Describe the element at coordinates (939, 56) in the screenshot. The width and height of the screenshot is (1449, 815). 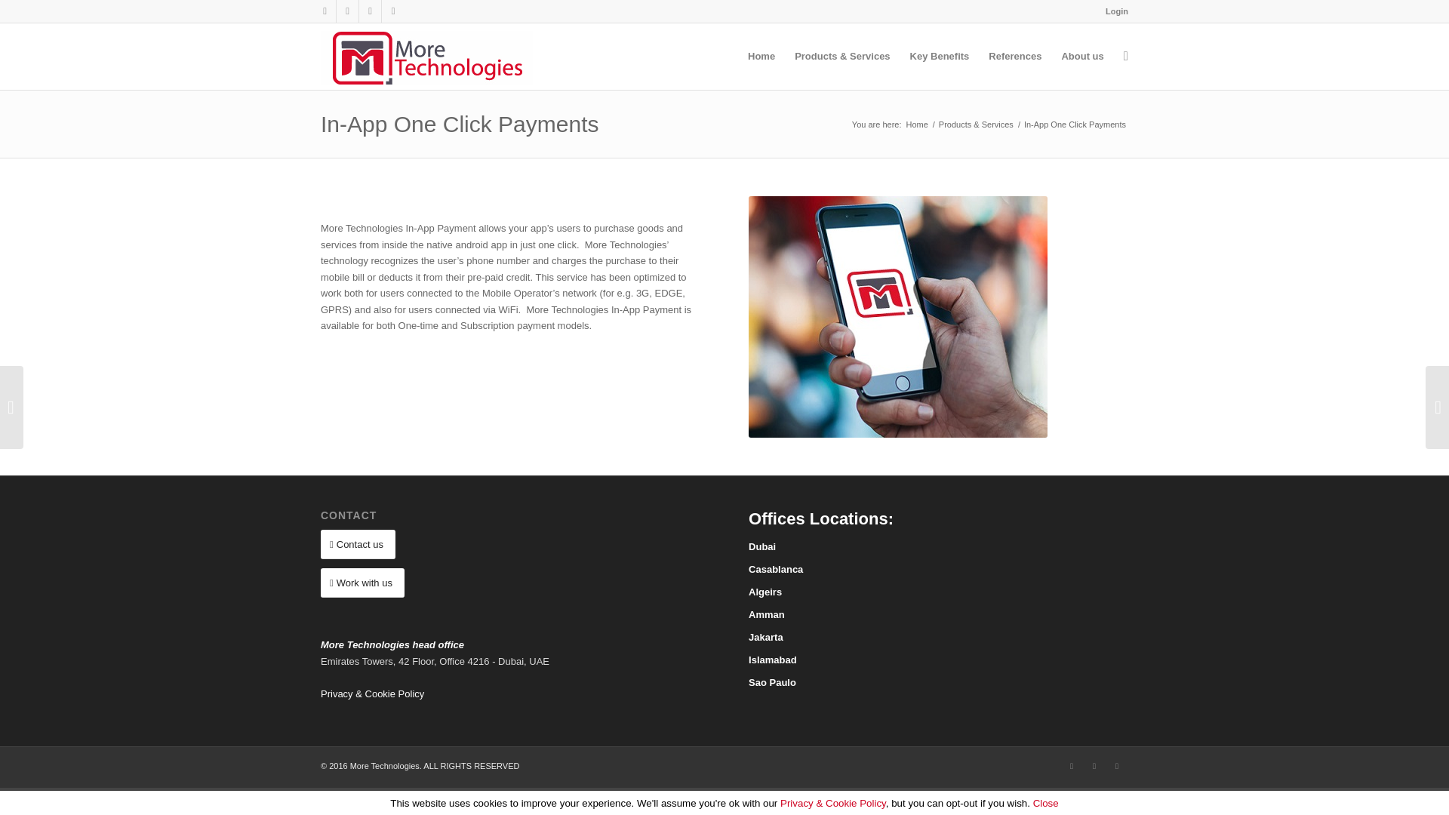
I see `Key Benefits` at that location.